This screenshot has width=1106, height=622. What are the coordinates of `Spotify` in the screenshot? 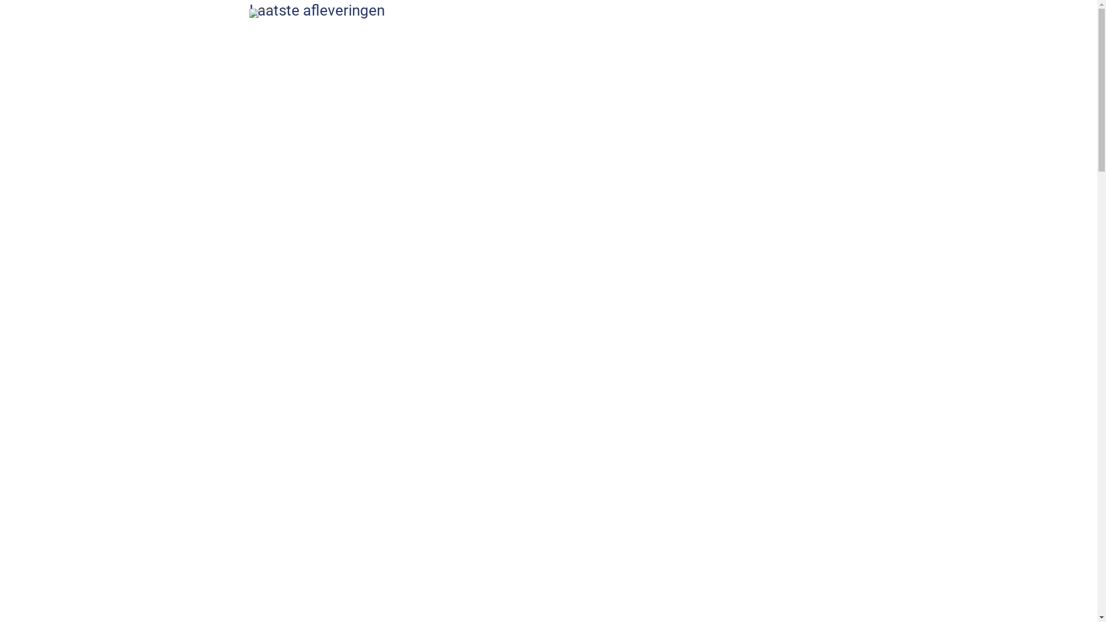 It's located at (802, 40).